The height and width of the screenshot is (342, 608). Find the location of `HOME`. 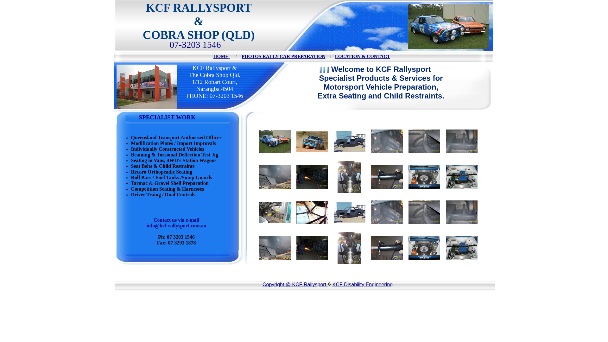

HOME is located at coordinates (221, 56).